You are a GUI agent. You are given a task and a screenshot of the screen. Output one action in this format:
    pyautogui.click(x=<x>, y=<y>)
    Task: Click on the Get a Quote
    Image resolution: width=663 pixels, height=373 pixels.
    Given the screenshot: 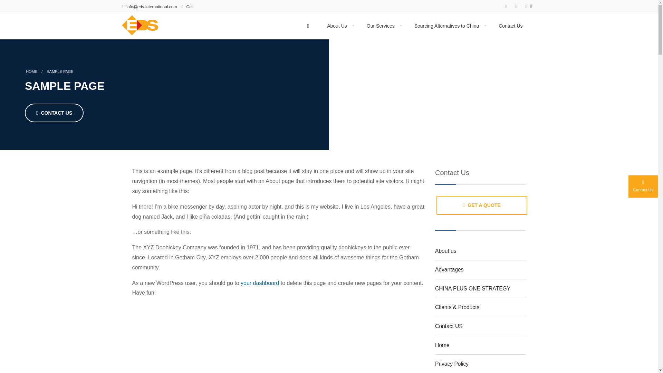 What is the action you would take?
    pyautogui.click(x=481, y=205)
    